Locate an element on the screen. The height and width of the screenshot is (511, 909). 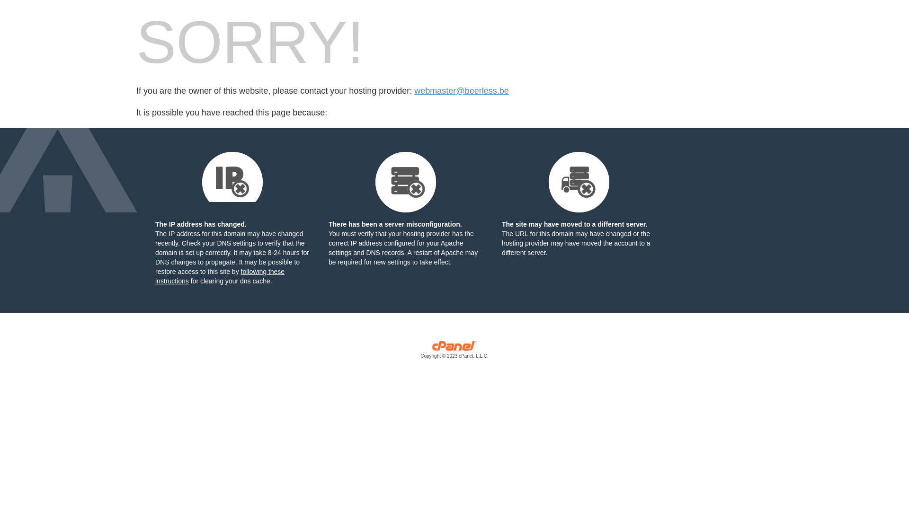
following these instructions is located at coordinates (220, 276).